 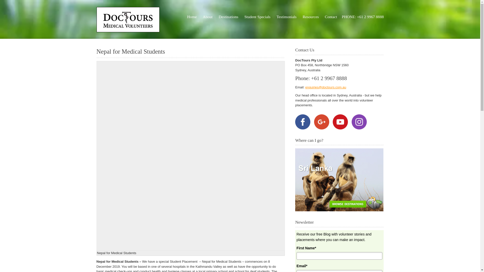 What do you see at coordinates (131, 51) in the screenshot?
I see `Nepal for Medical Students` at bounding box center [131, 51].